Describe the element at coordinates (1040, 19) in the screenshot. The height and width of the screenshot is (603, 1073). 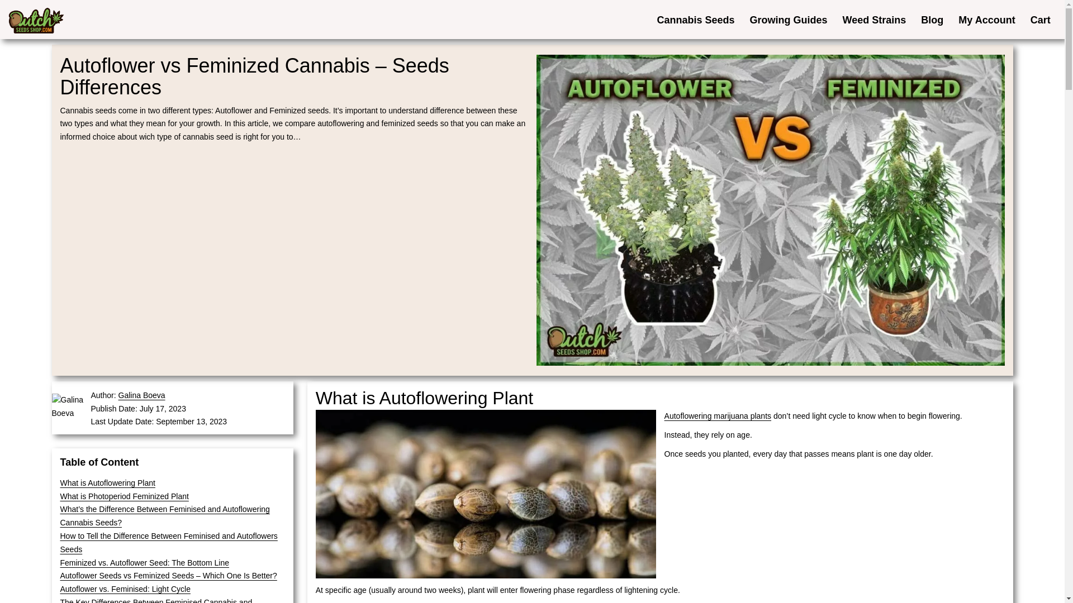
I see `Cart` at that location.